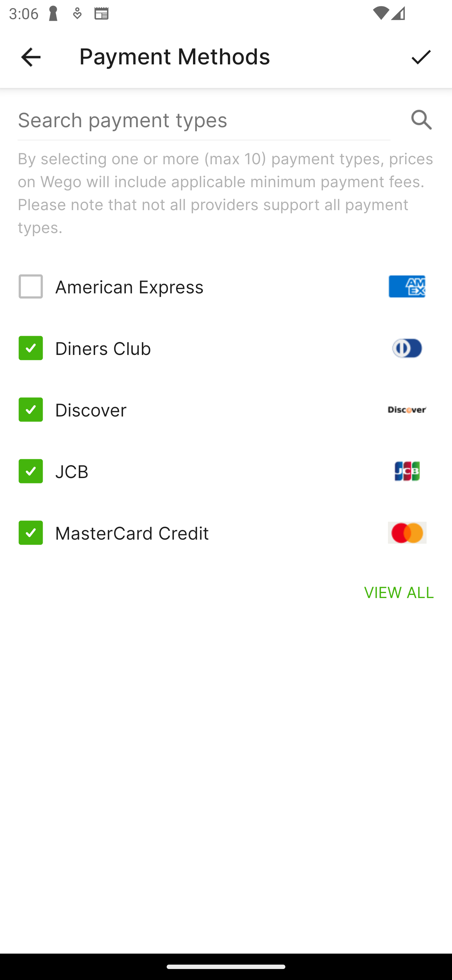  I want to click on Discover, so click(226, 410).